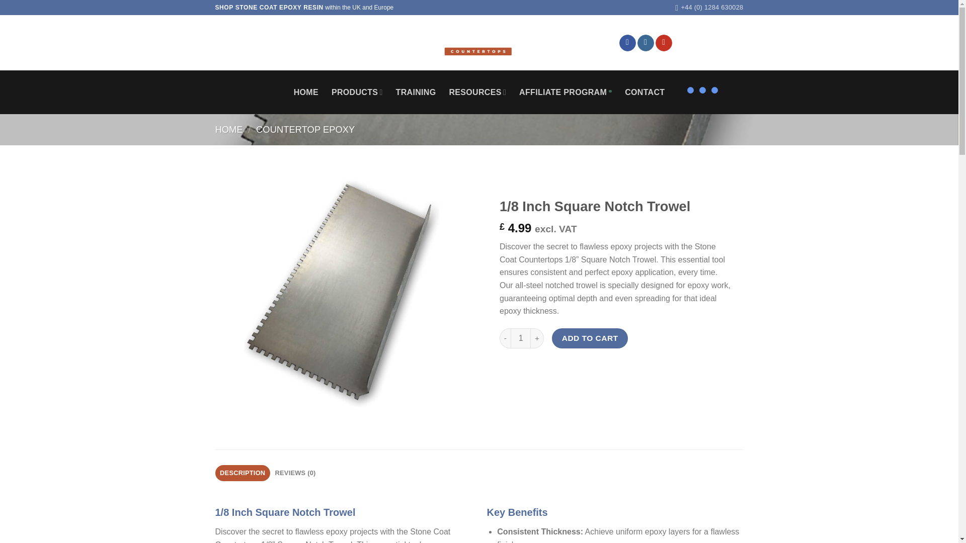 The width and height of the screenshot is (966, 543). I want to click on ADD TO CART, so click(590, 338).